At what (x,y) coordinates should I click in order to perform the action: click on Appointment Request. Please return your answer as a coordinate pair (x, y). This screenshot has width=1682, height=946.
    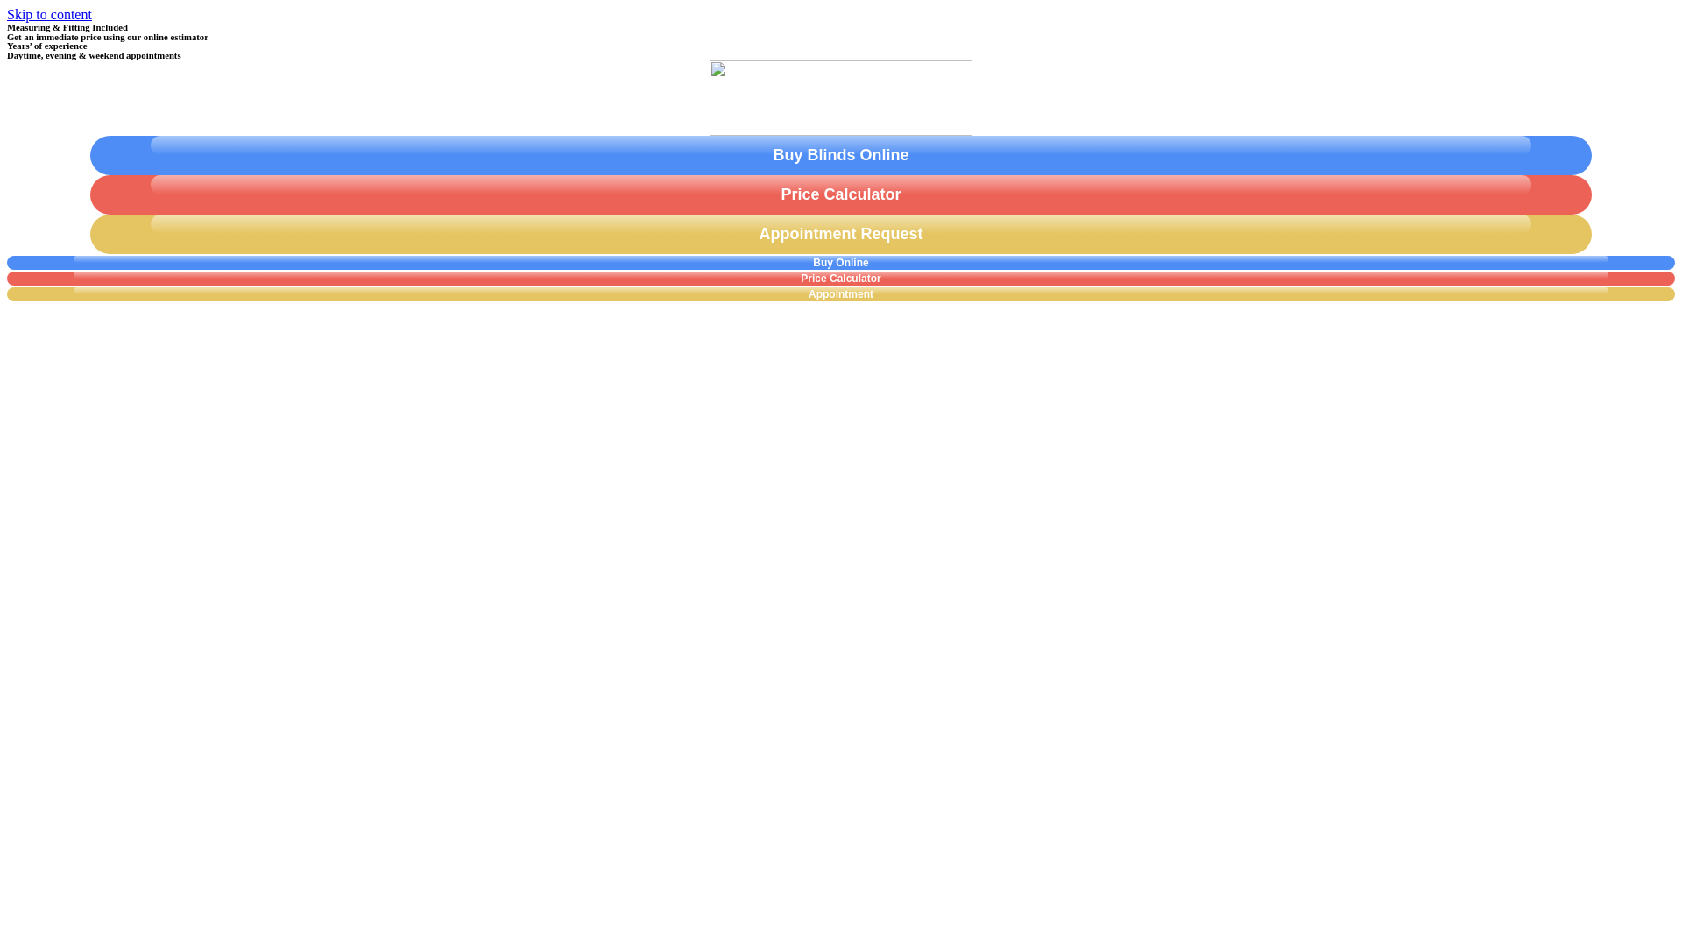
    Looking at the image, I should click on (841, 235).